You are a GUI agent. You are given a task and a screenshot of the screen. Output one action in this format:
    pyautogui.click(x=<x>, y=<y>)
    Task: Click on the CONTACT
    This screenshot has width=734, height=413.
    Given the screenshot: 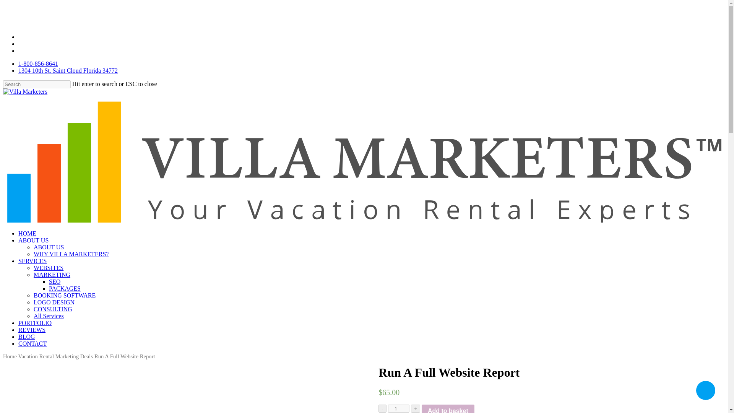 What is the action you would take?
    pyautogui.click(x=32, y=343)
    